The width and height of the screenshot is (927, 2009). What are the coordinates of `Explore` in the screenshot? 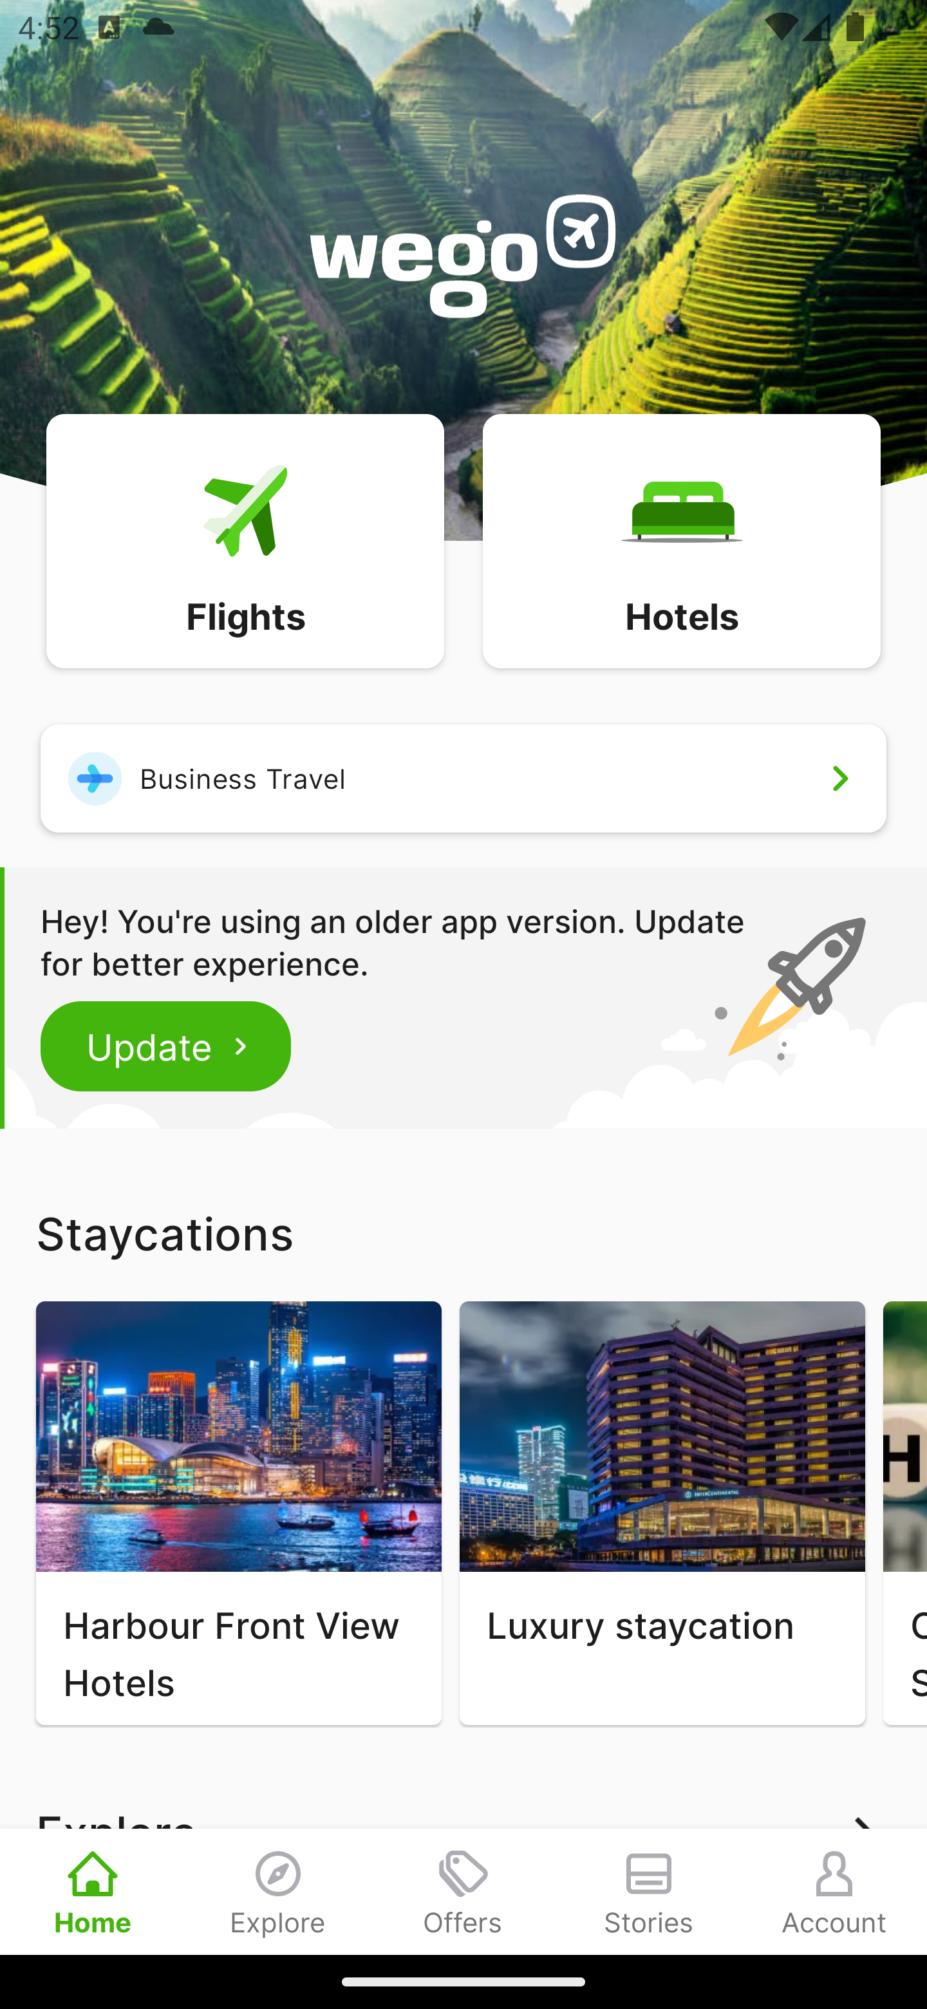 It's located at (278, 1891).